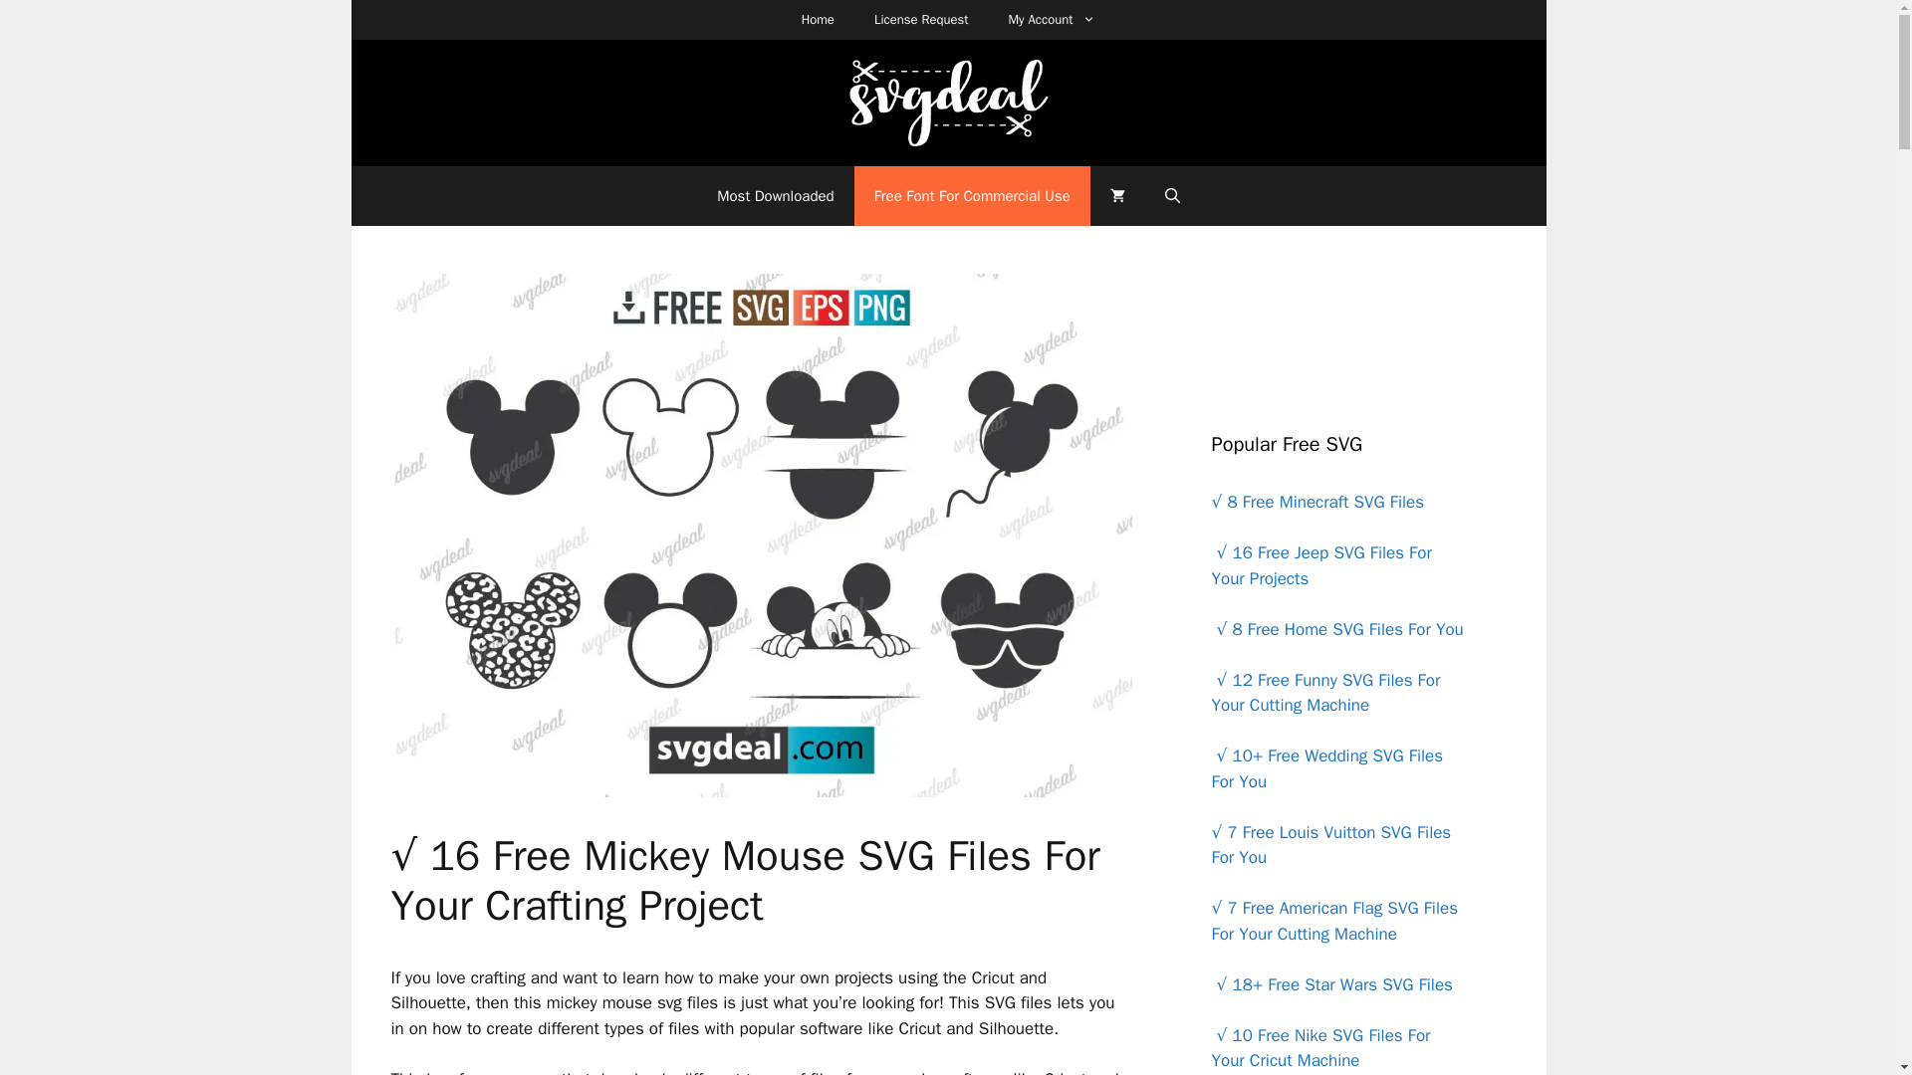  Describe the element at coordinates (1052, 20) in the screenshot. I see `My Account` at that location.